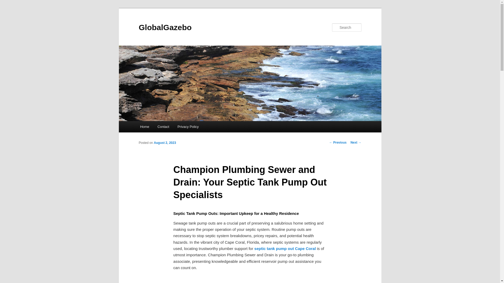  What do you see at coordinates (165, 143) in the screenshot?
I see `2:12 pm` at bounding box center [165, 143].